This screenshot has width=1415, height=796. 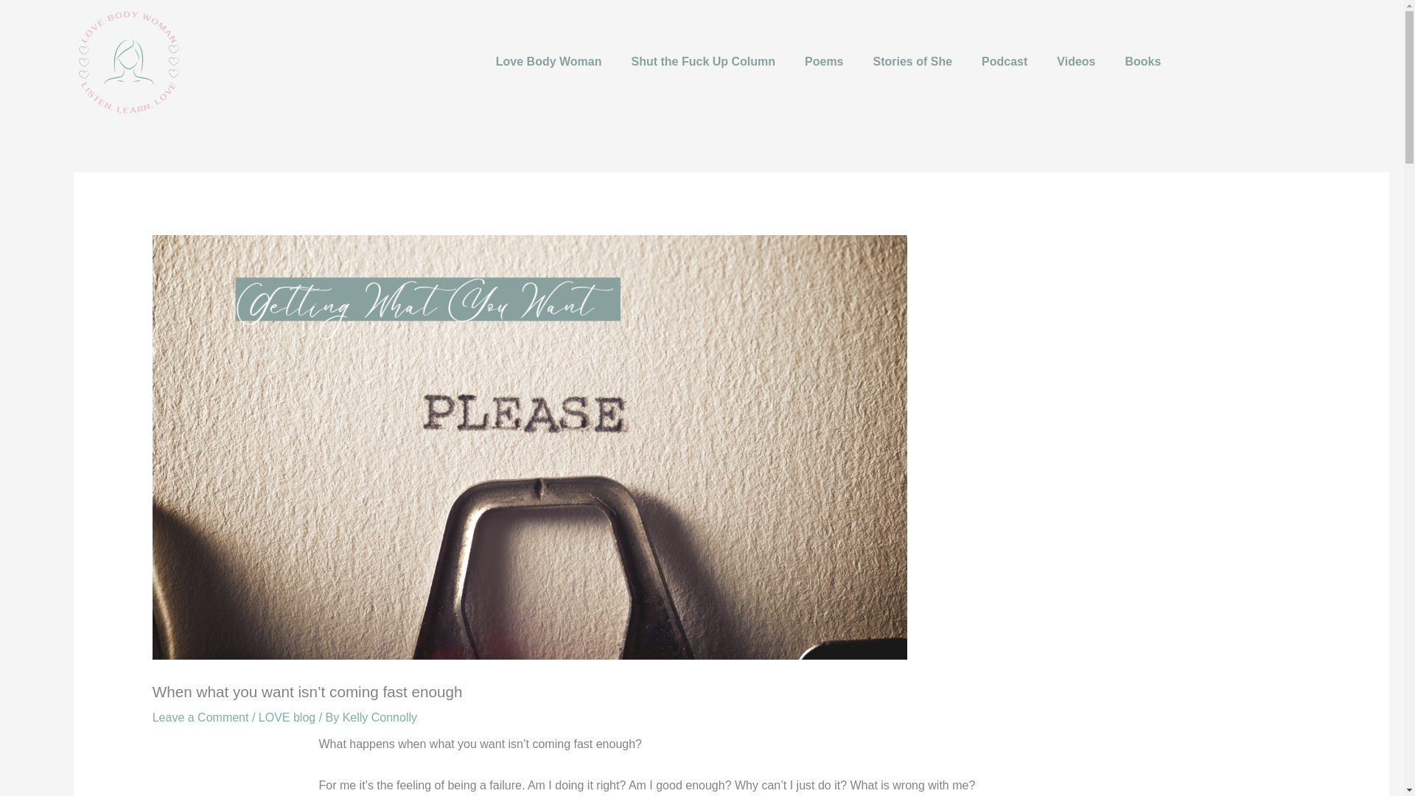 I want to click on Leave a Comment, so click(x=200, y=717).